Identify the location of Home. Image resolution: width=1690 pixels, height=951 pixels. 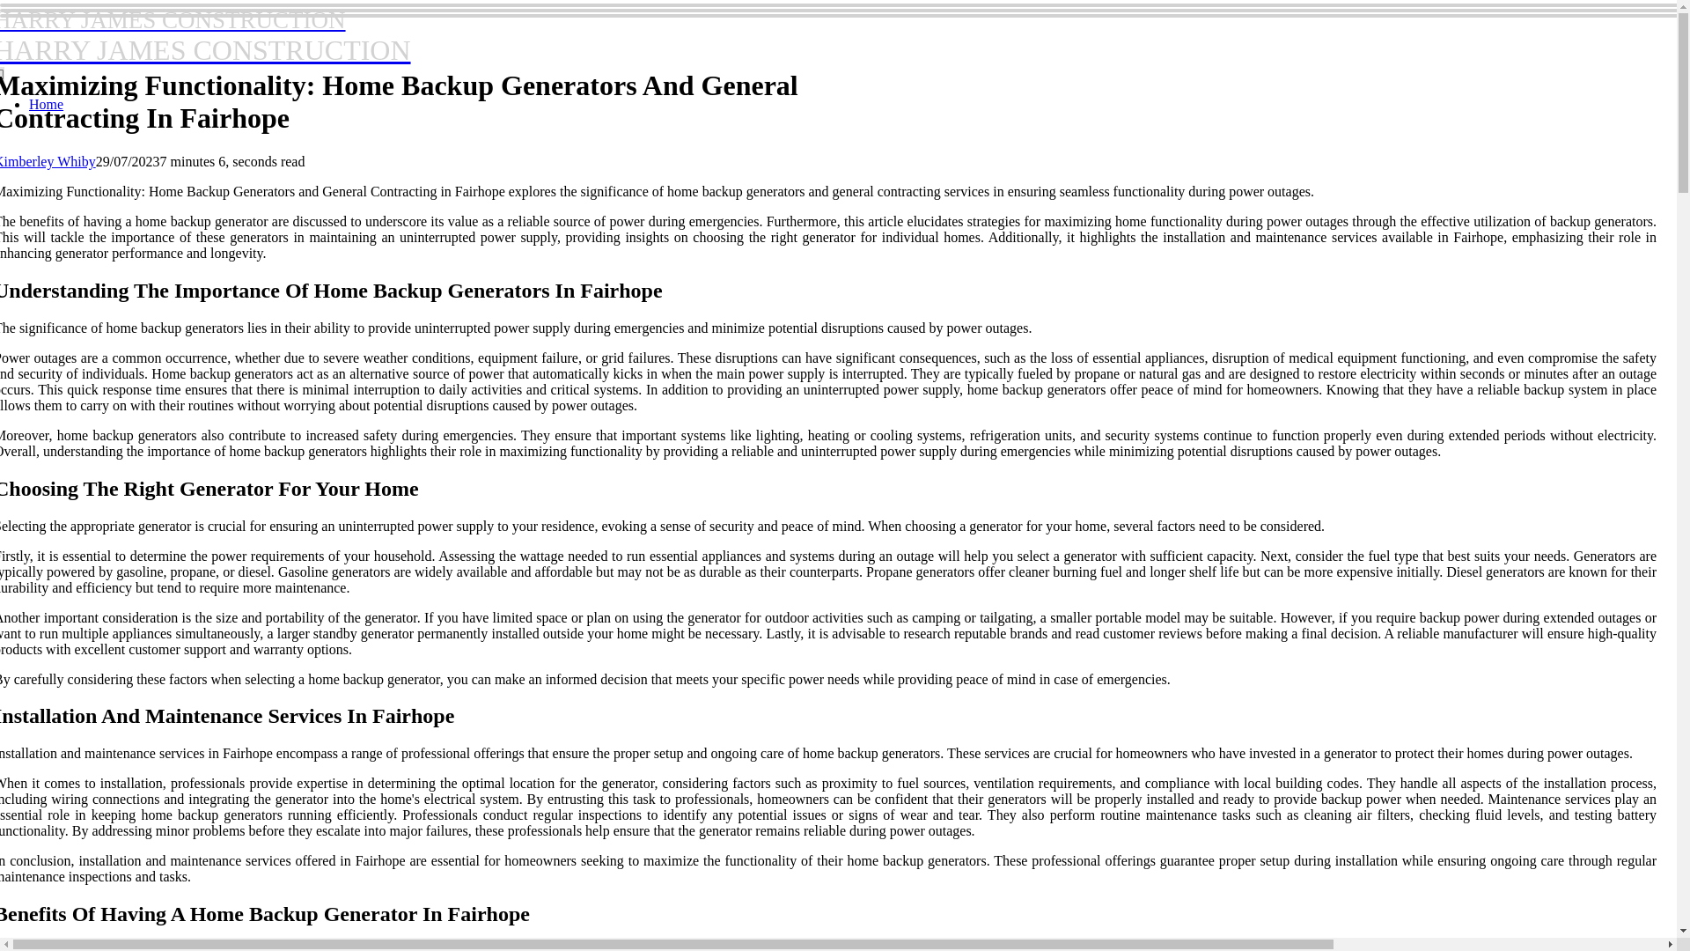
(205, 36).